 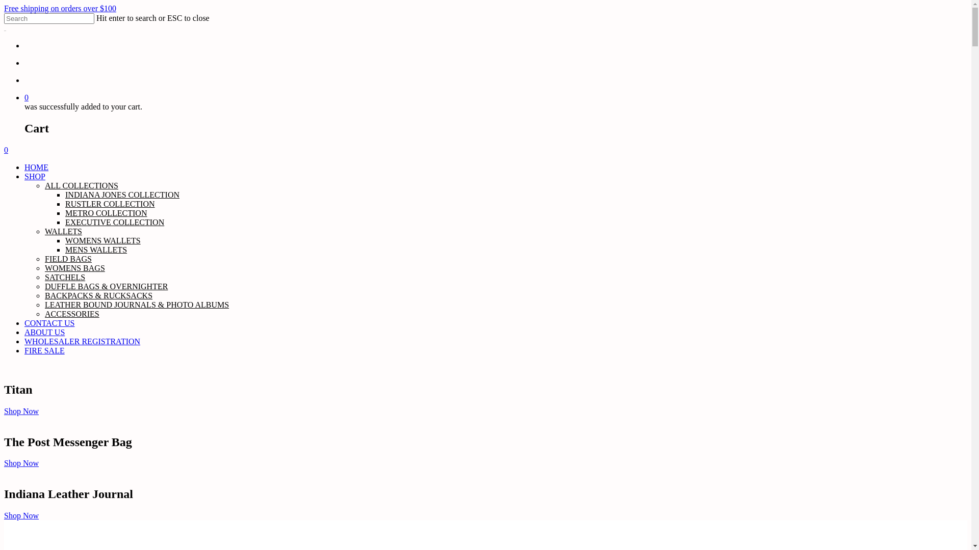 I want to click on 0, so click(x=485, y=150).